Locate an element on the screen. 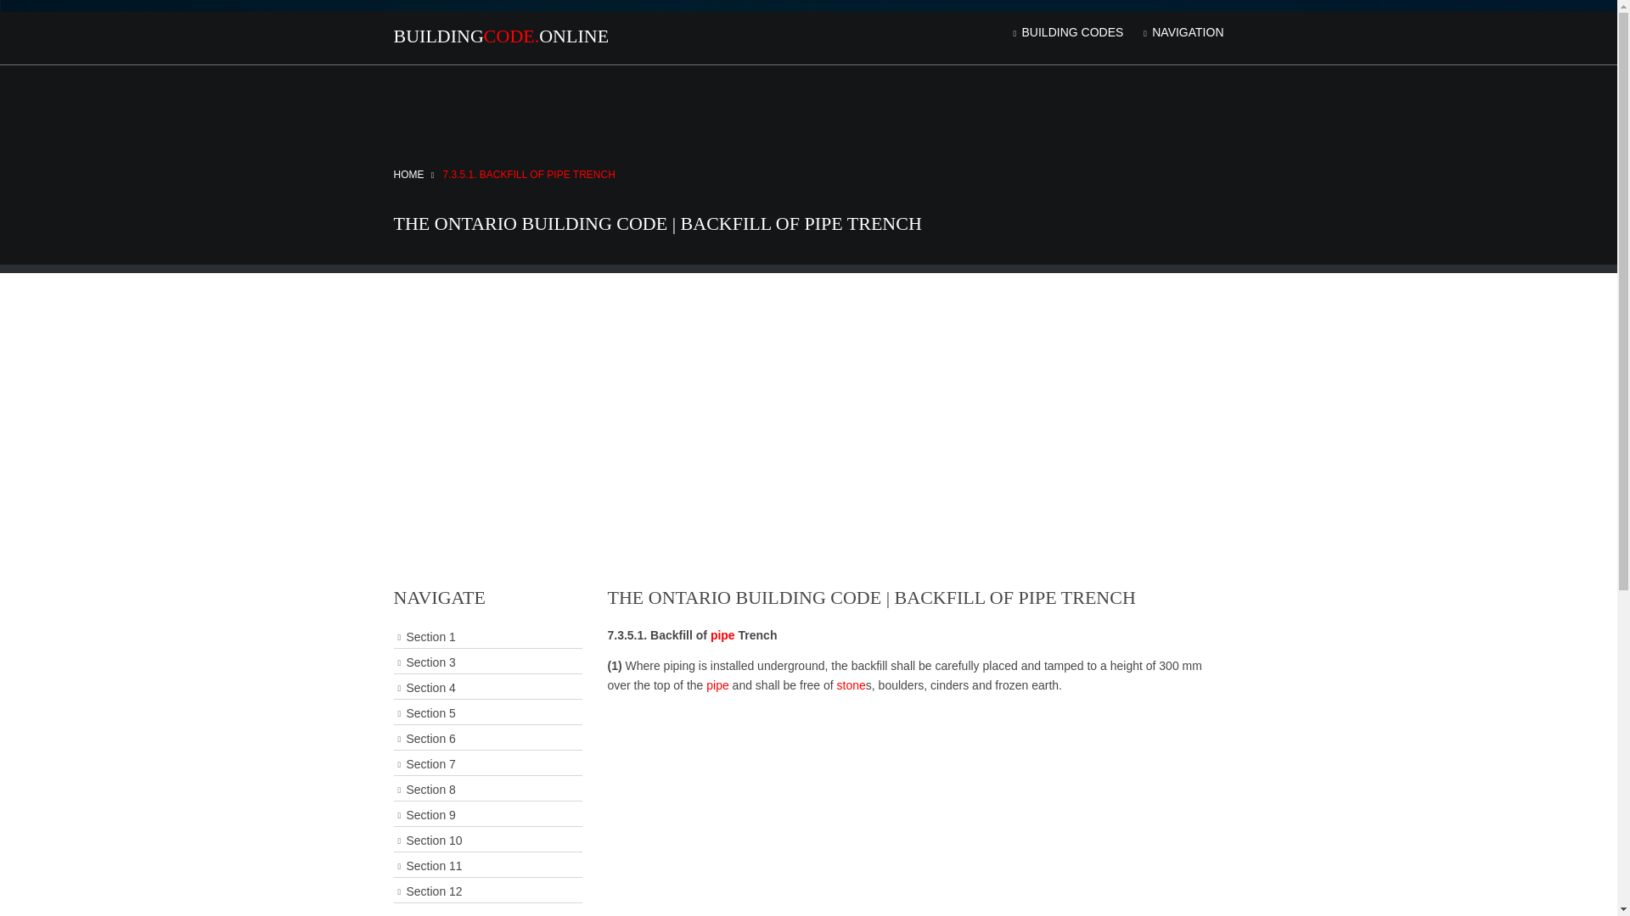 This screenshot has height=916, width=1630. Backfill of Pipe Trench is located at coordinates (528, 174).